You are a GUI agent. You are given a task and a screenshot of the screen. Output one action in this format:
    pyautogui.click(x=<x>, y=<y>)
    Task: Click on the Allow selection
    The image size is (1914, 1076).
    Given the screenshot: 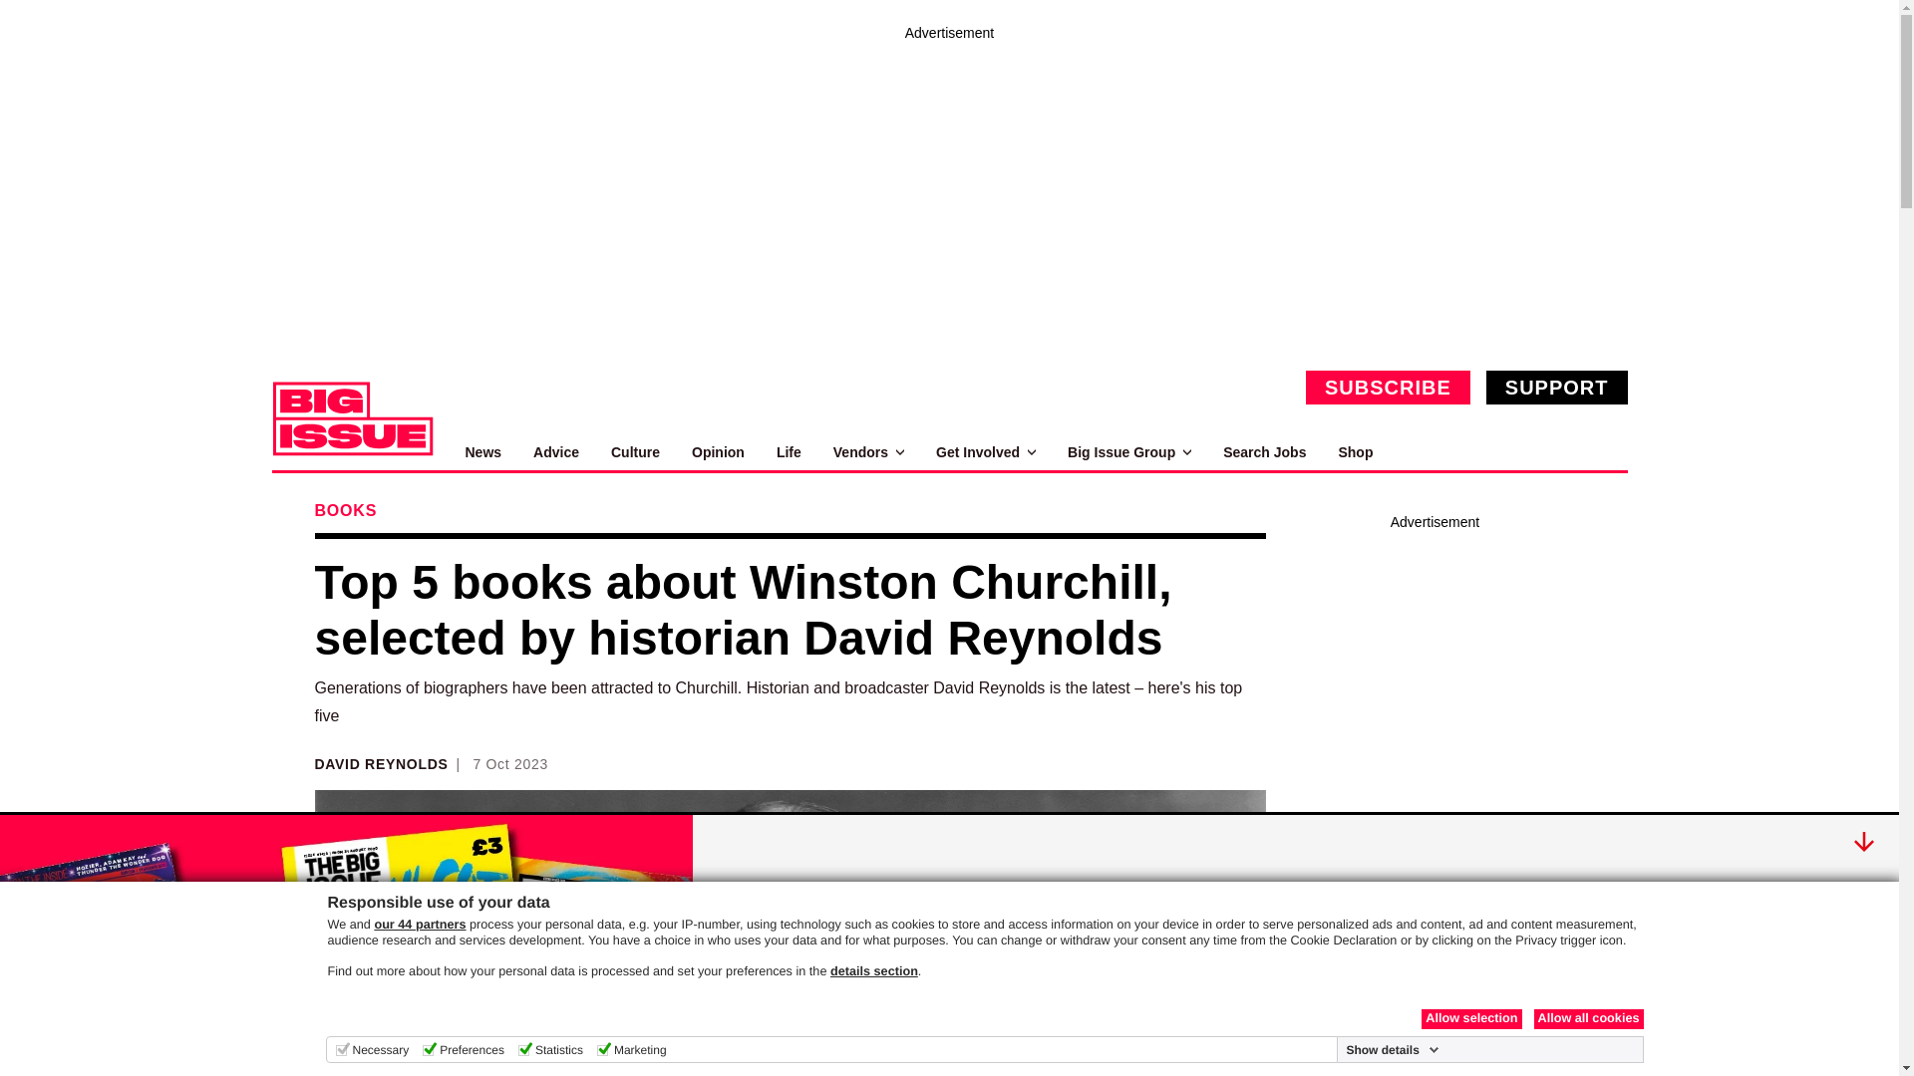 What is the action you would take?
    pyautogui.click(x=1471, y=1018)
    